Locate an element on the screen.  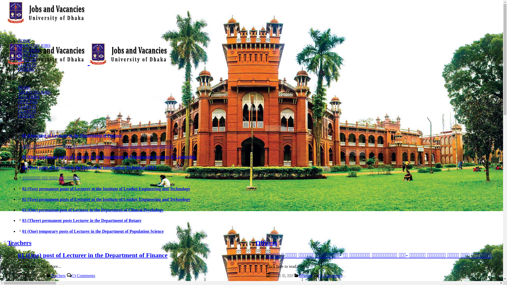
ABOUT DU JOBS is located at coordinates (34, 92).